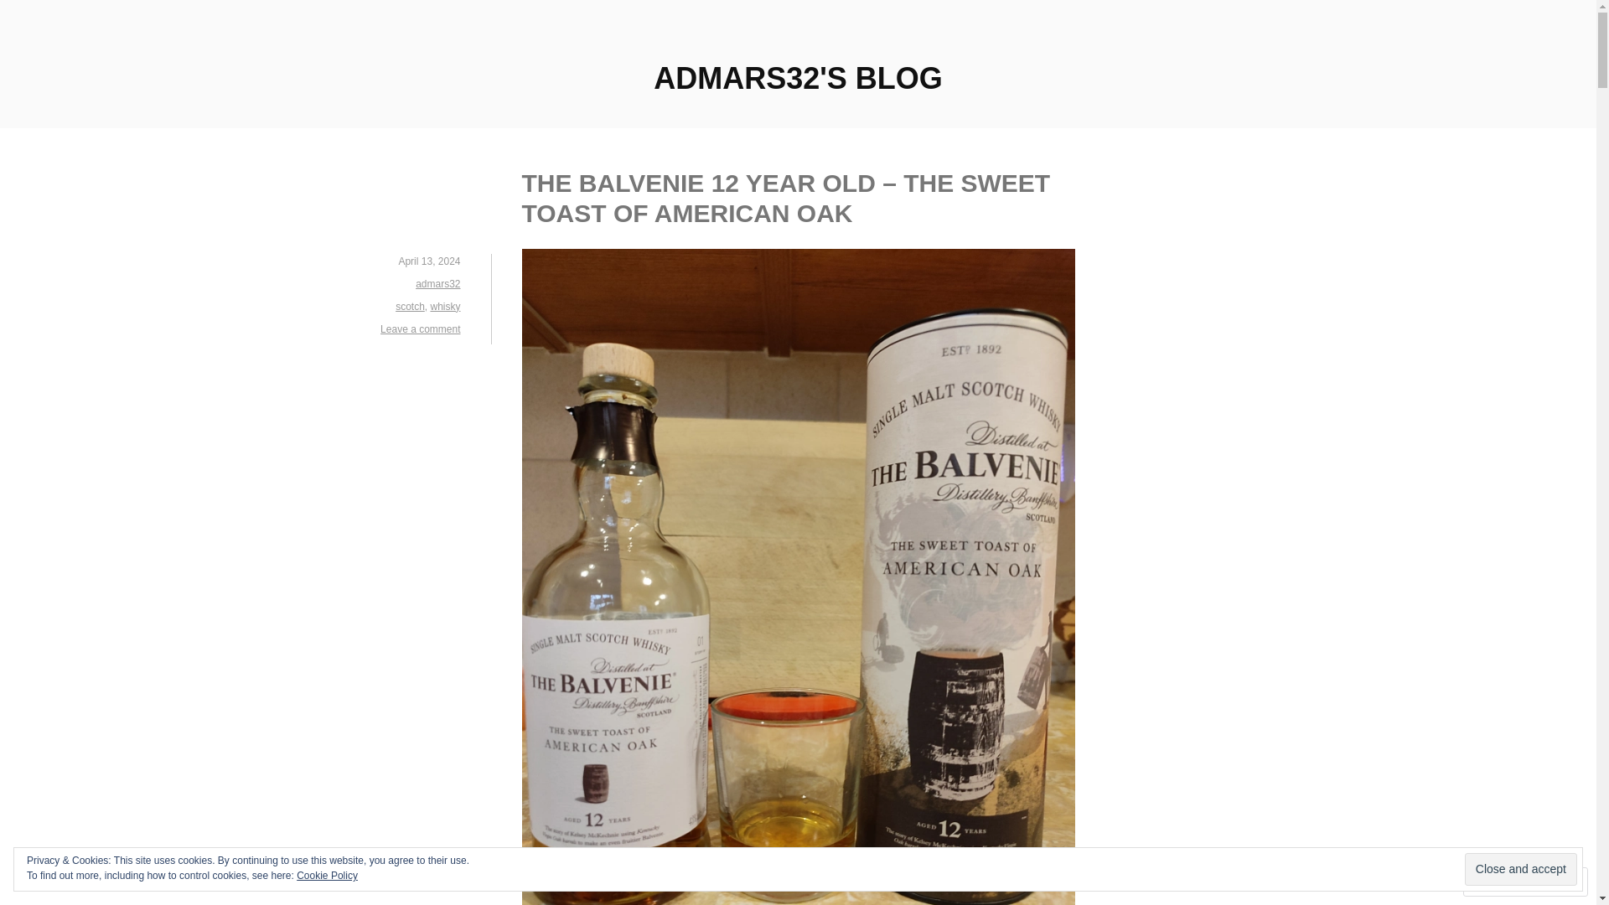 The image size is (1609, 905). Describe the element at coordinates (444, 306) in the screenshot. I see `whisky` at that location.